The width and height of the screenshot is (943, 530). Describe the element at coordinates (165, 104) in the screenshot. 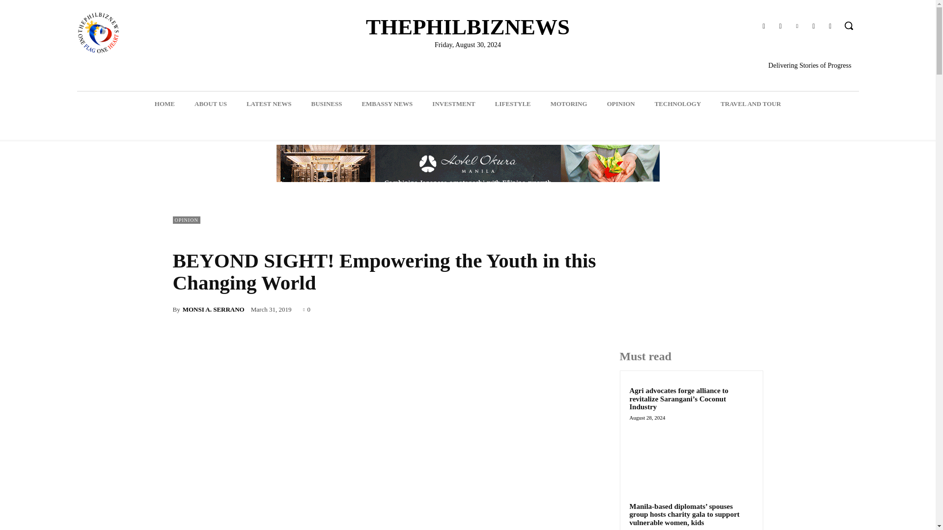

I see `HOME` at that location.